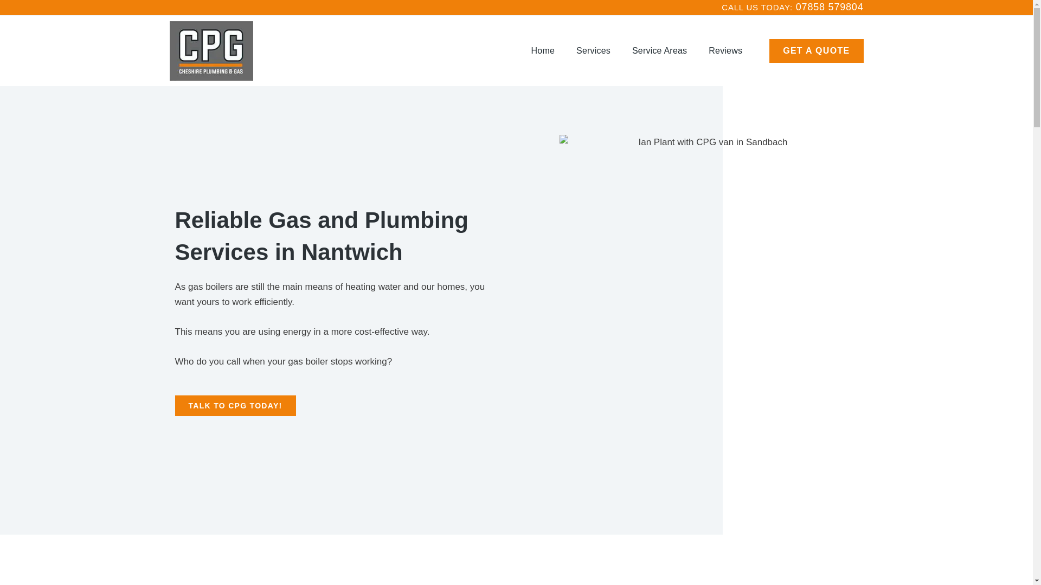 Image resolution: width=1041 pixels, height=585 pixels. I want to click on Service Areas, so click(659, 51).